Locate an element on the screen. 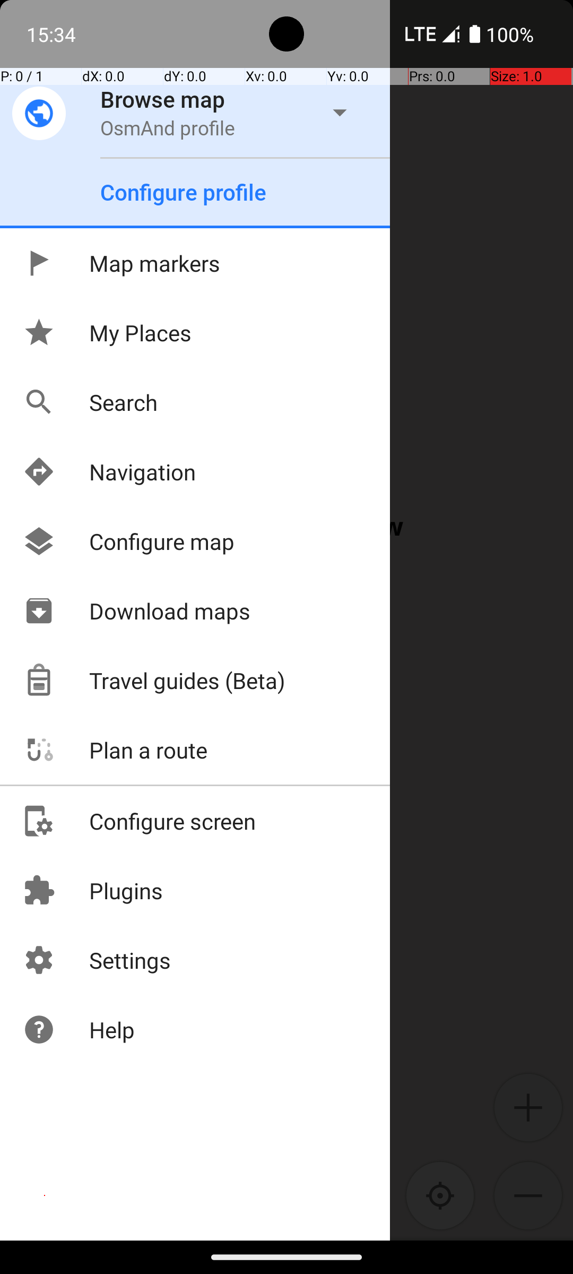 This screenshot has width=573, height=1274. Navigation is located at coordinates (109, 471).